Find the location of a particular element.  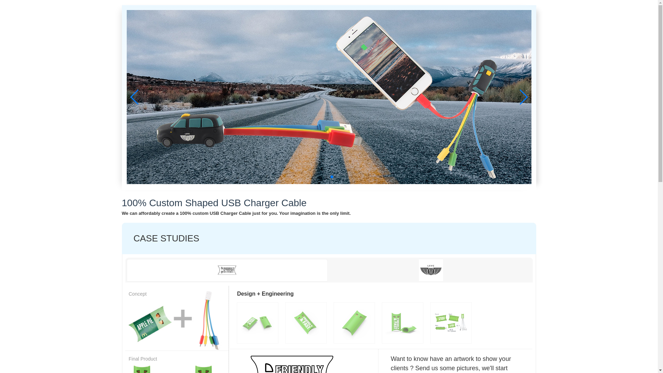

Custom Car Shape PVC USB Charger Cable is located at coordinates (430, 270).